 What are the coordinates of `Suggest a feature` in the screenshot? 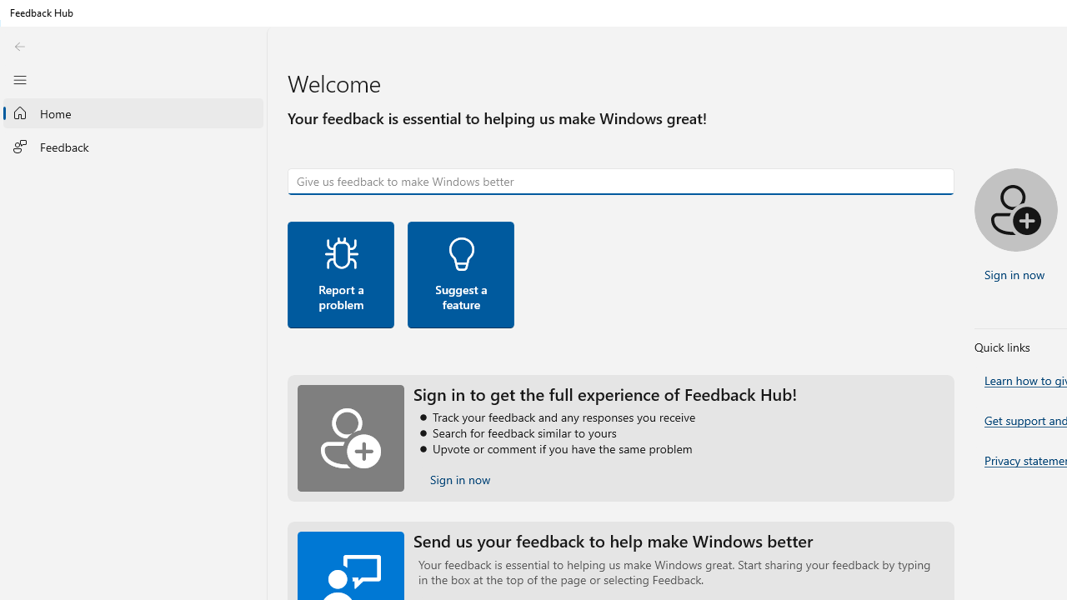 It's located at (460, 274).